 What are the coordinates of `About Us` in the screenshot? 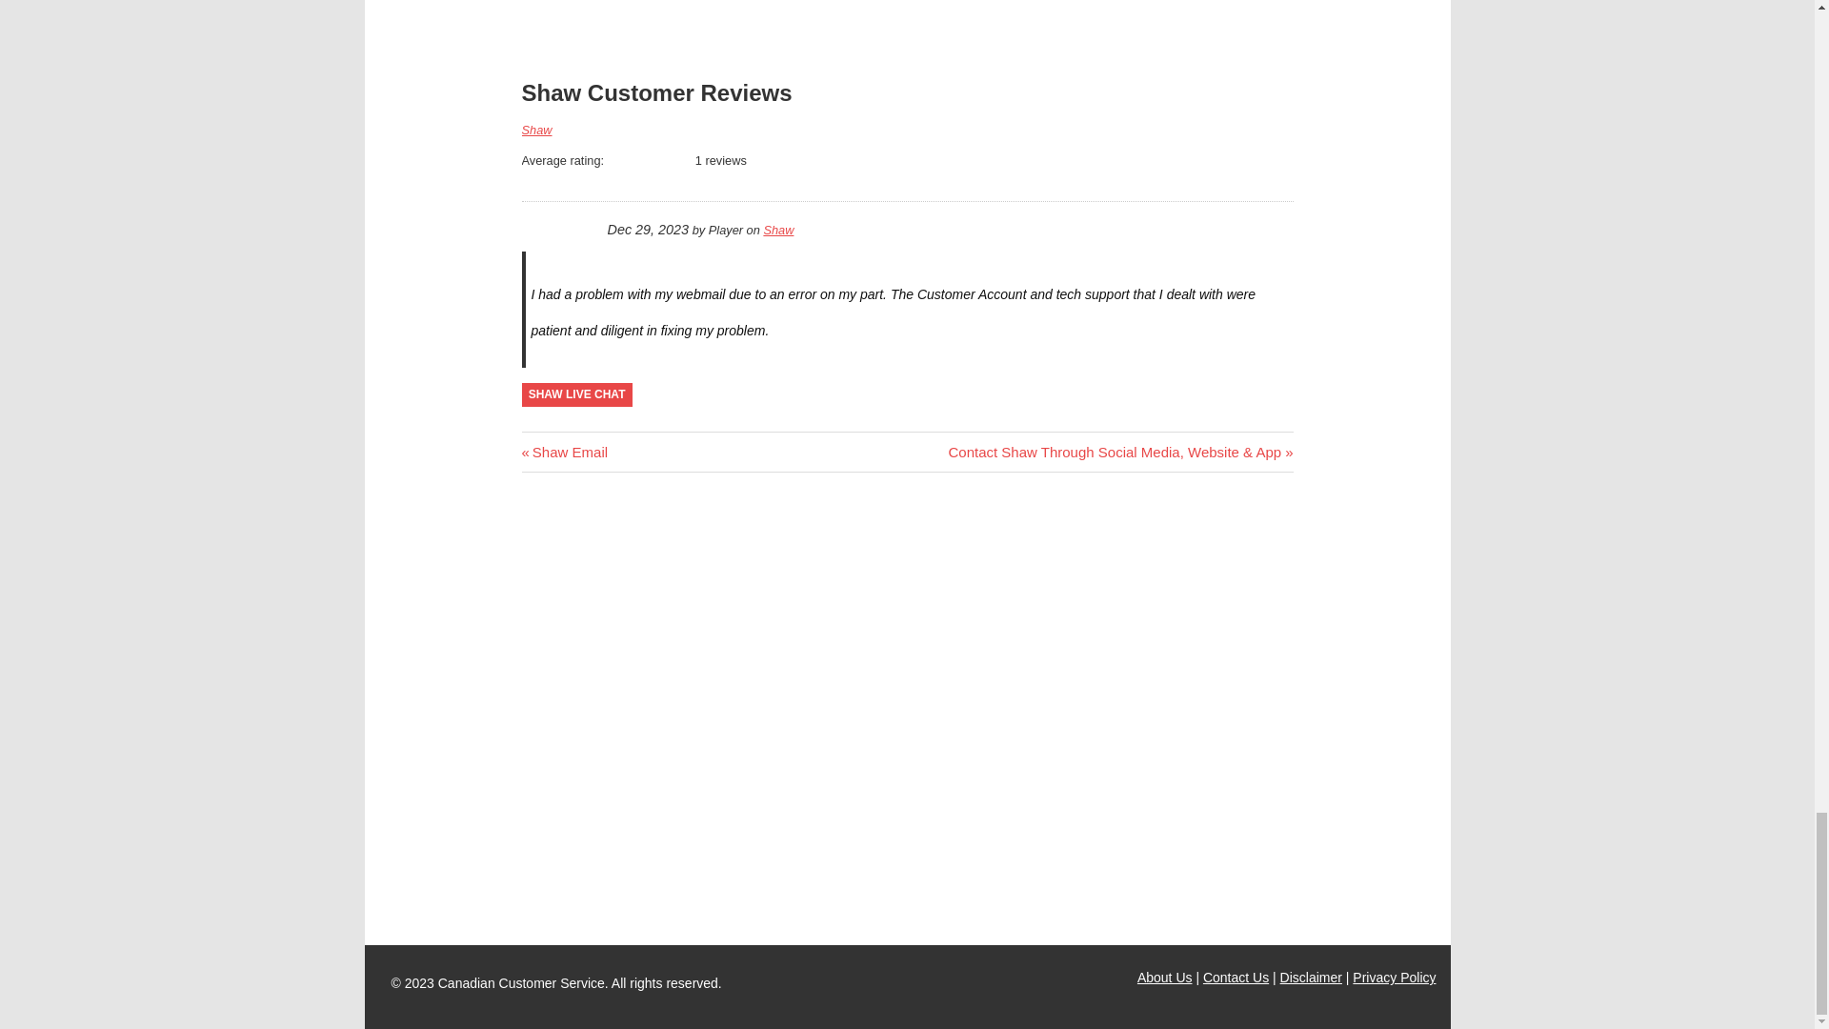 It's located at (577, 394).